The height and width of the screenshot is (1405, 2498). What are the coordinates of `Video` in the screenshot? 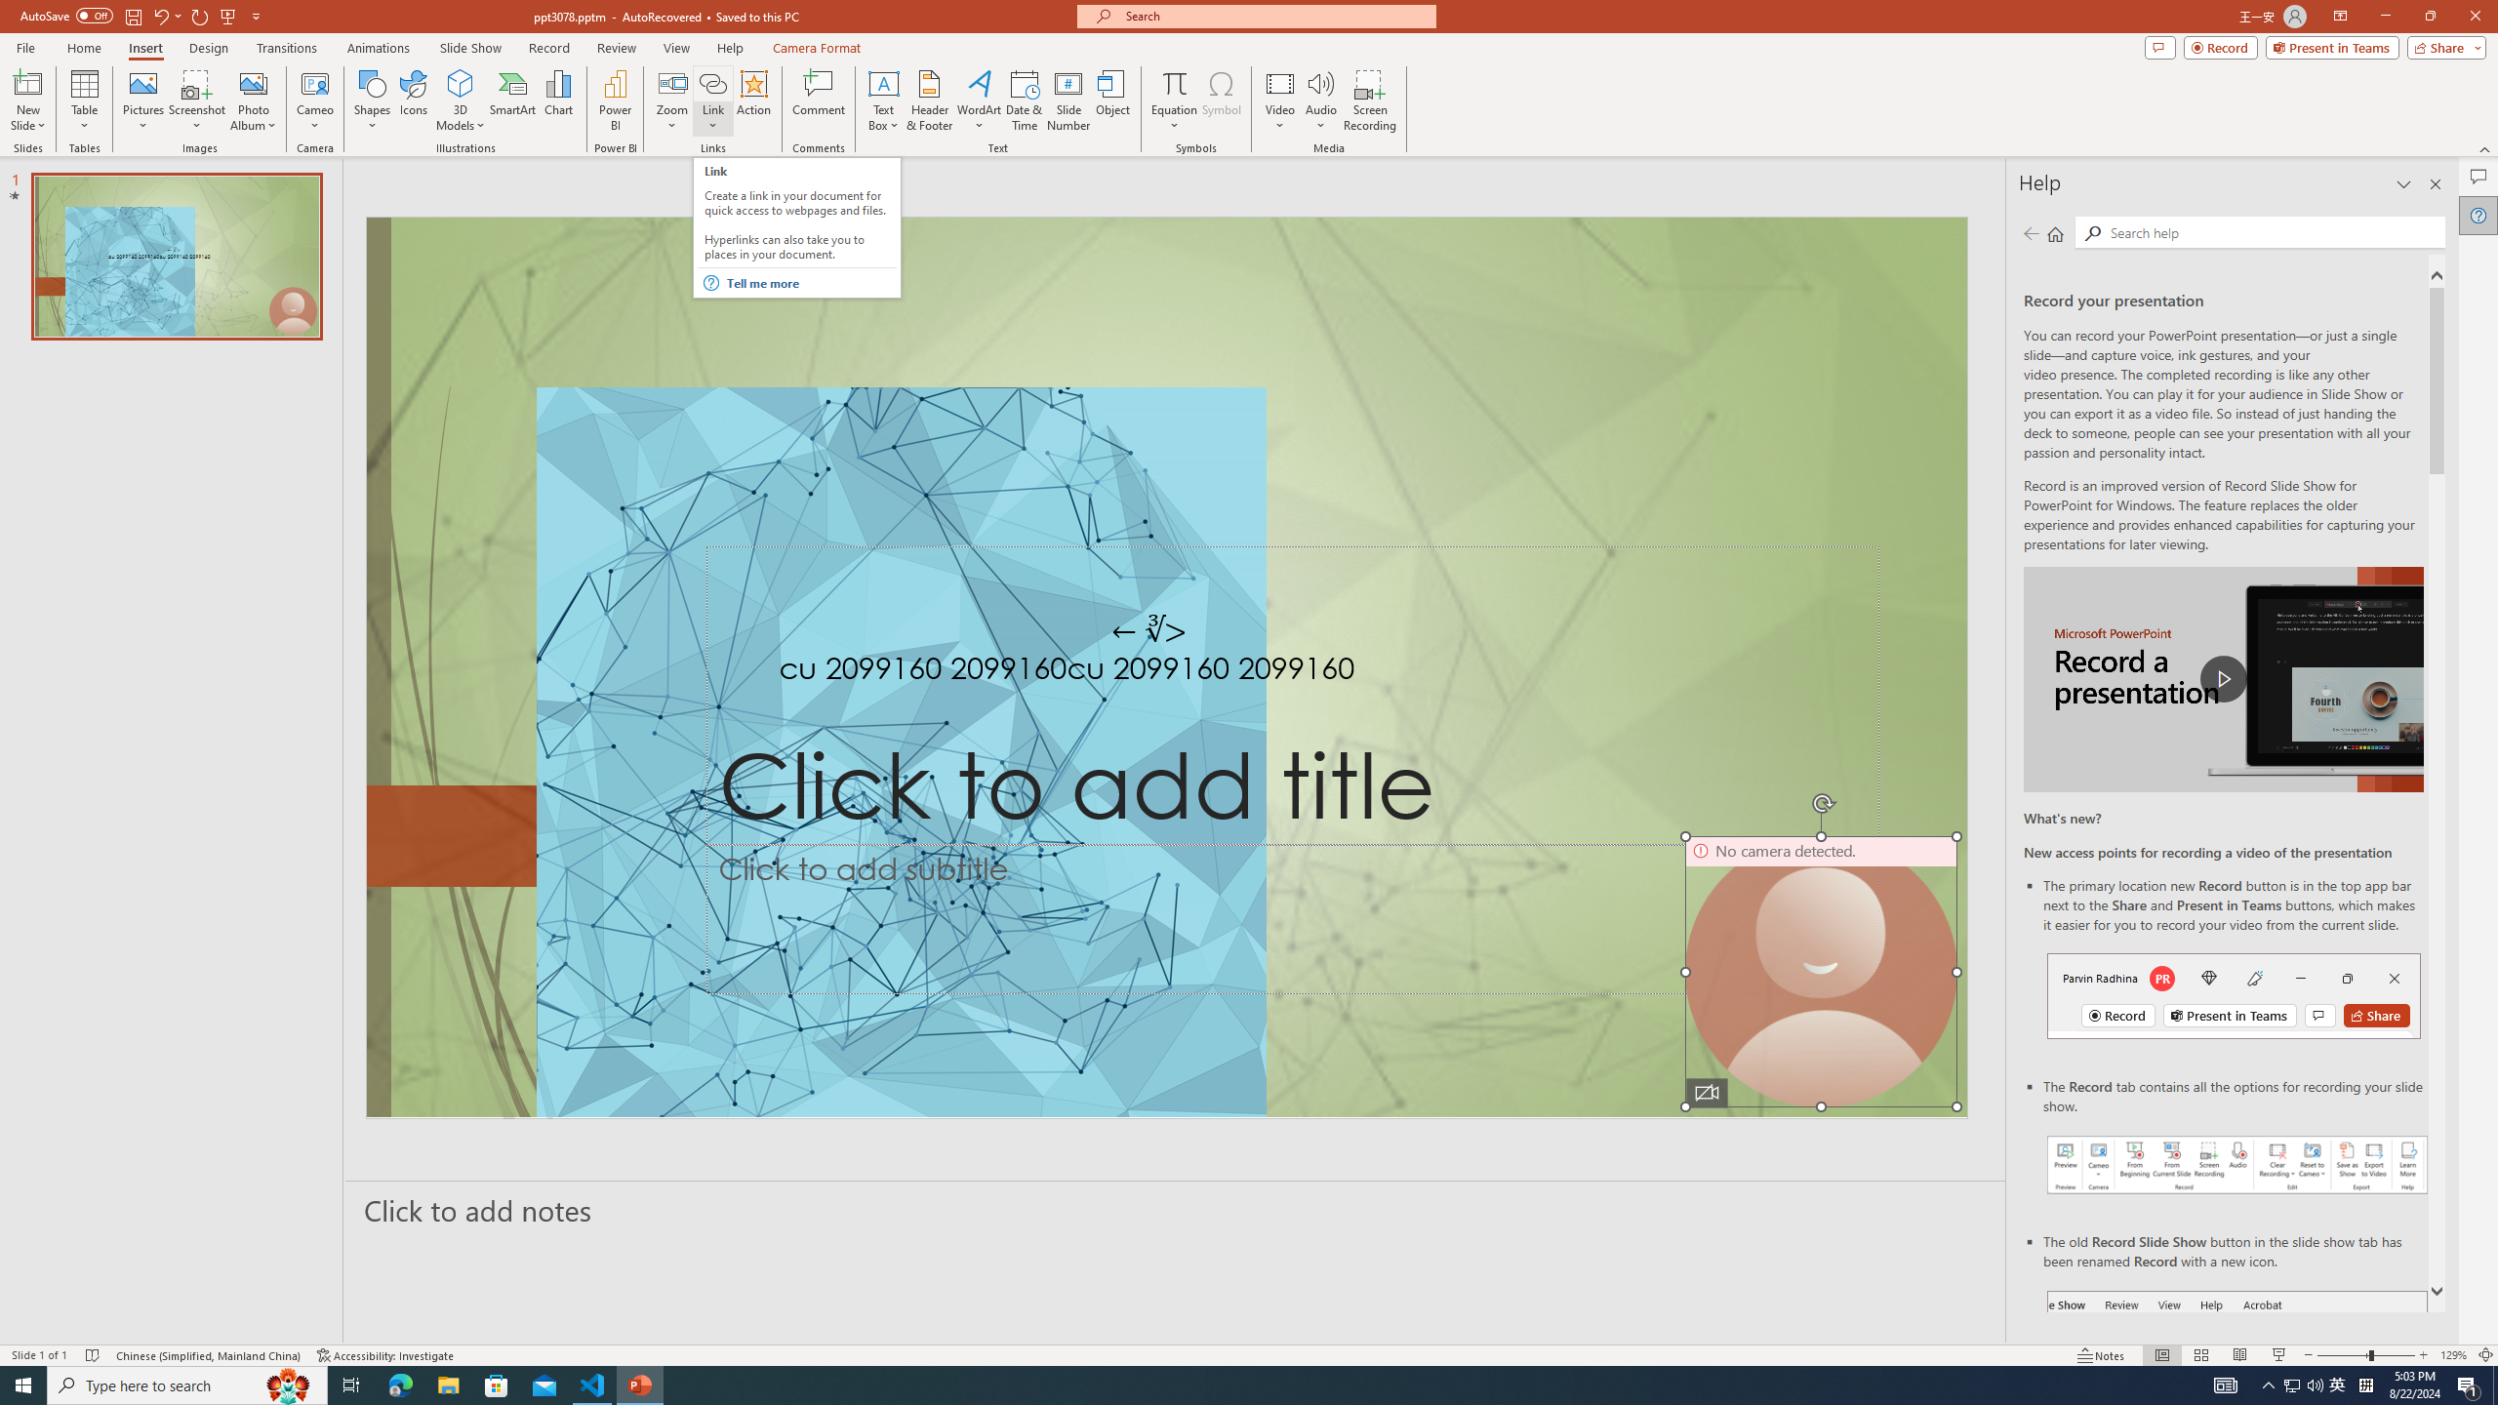 It's located at (1280, 100).